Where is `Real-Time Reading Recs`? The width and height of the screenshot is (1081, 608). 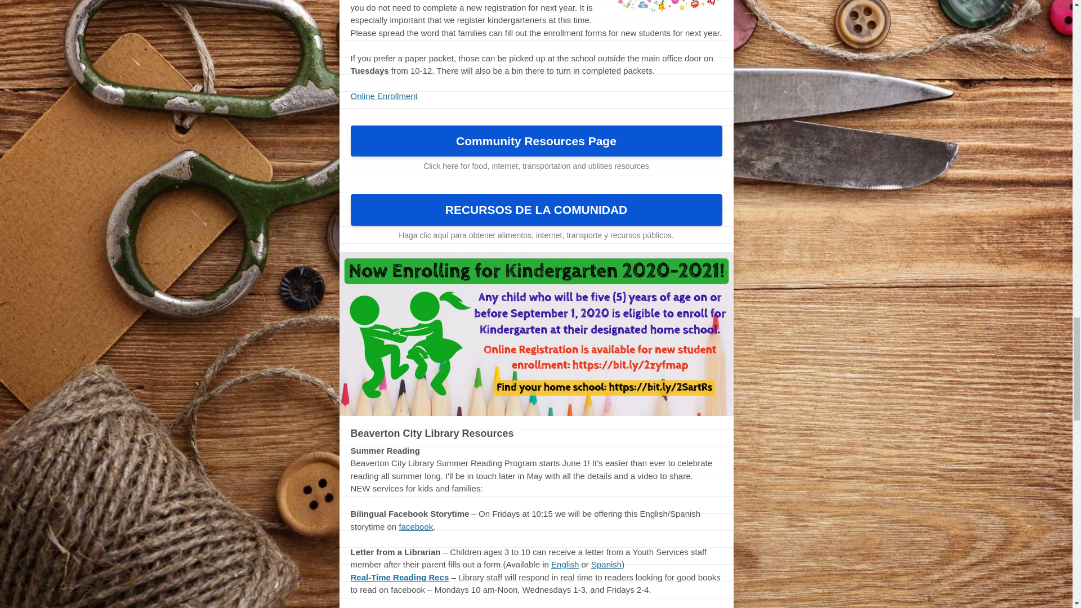
Real-Time Reading Recs is located at coordinates (399, 577).